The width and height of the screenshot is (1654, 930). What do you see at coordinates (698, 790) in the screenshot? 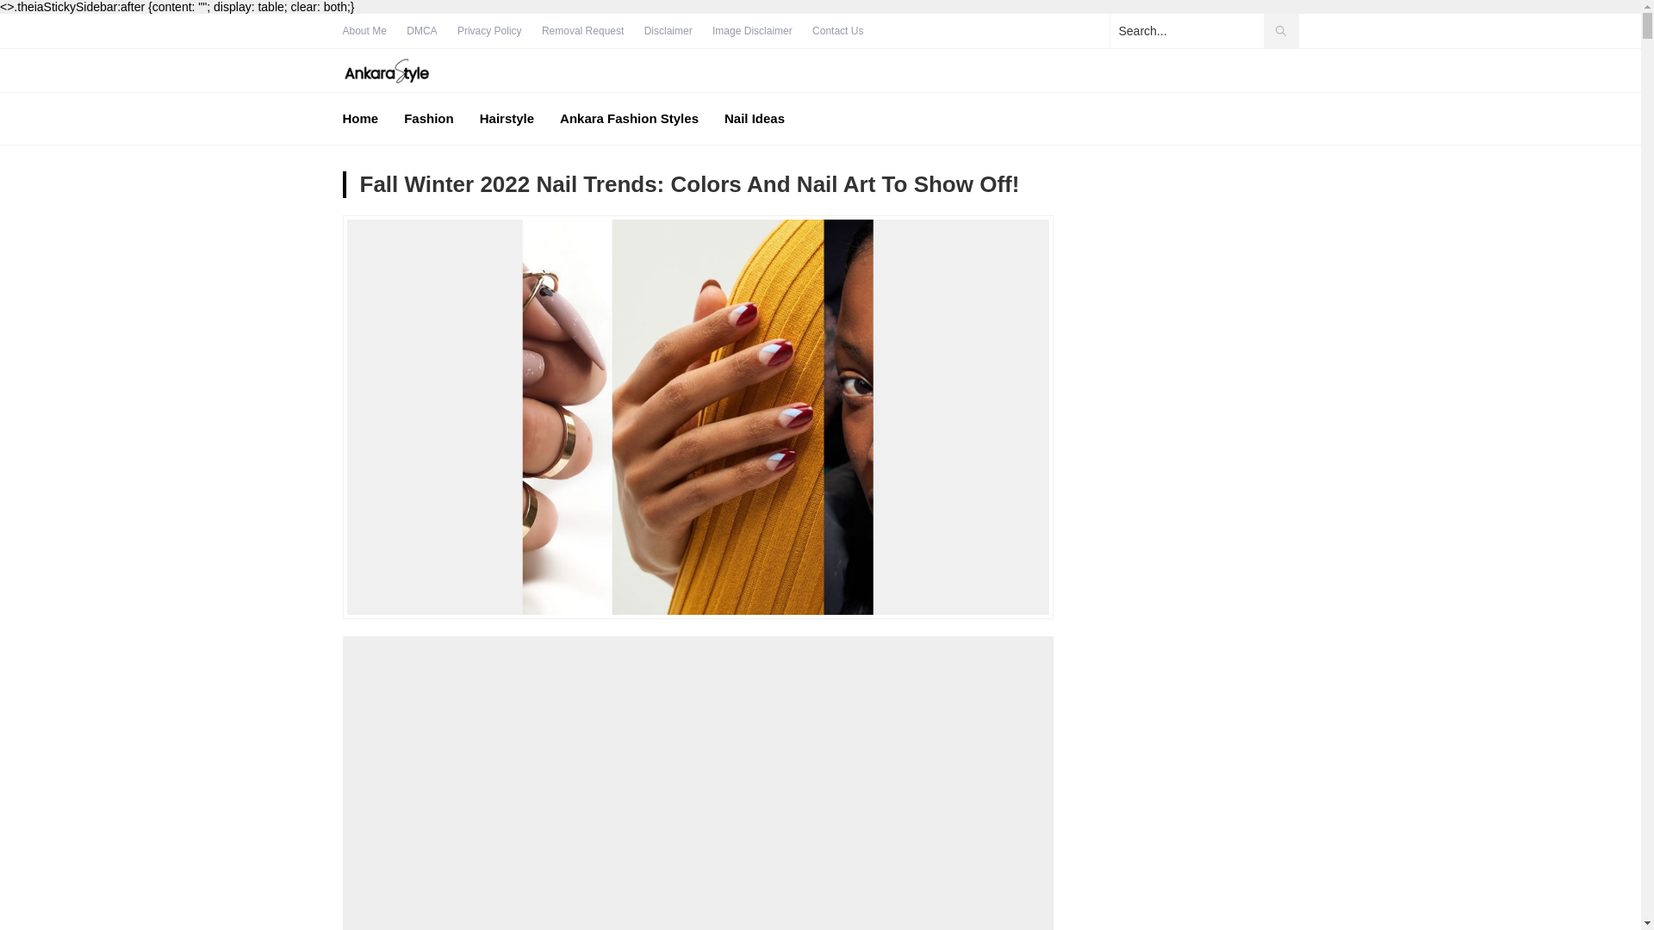
I see `Advertisement` at bounding box center [698, 790].